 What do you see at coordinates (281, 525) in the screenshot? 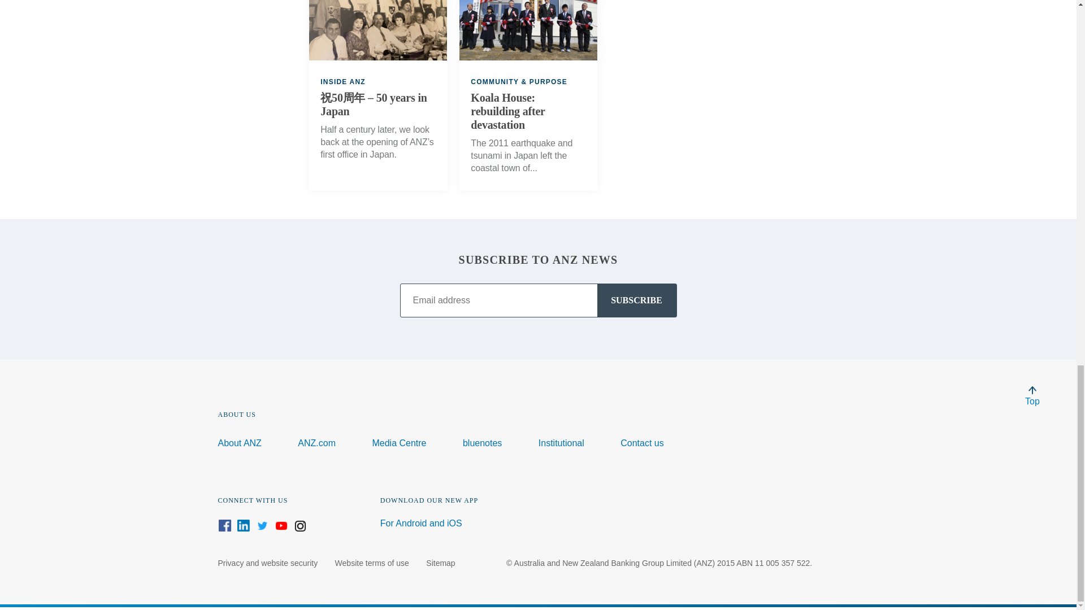
I see `Youtube` at bounding box center [281, 525].